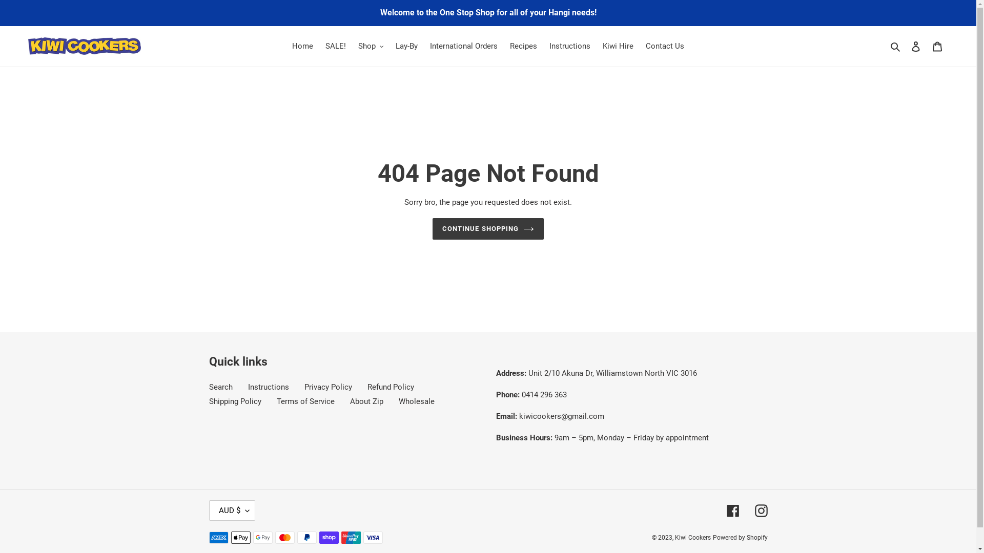 This screenshot has height=553, width=984. Describe the element at coordinates (305, 401) in the screenshot. I see `Terms of Service` at that location.